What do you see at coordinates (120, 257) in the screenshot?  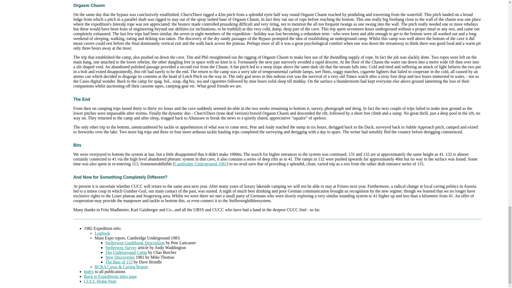 I see `New Discoveries` at bounding box center [120, 257].